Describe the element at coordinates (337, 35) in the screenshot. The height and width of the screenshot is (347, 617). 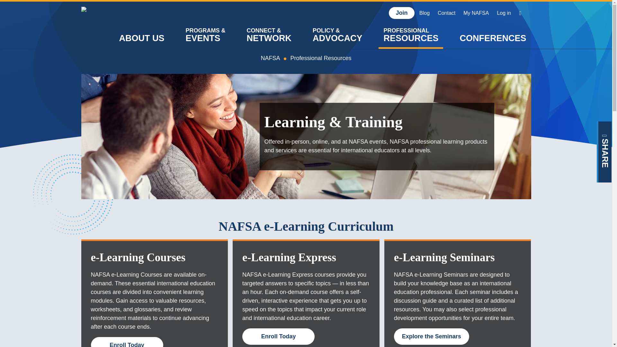
I see `ADVOCACY` at that location.